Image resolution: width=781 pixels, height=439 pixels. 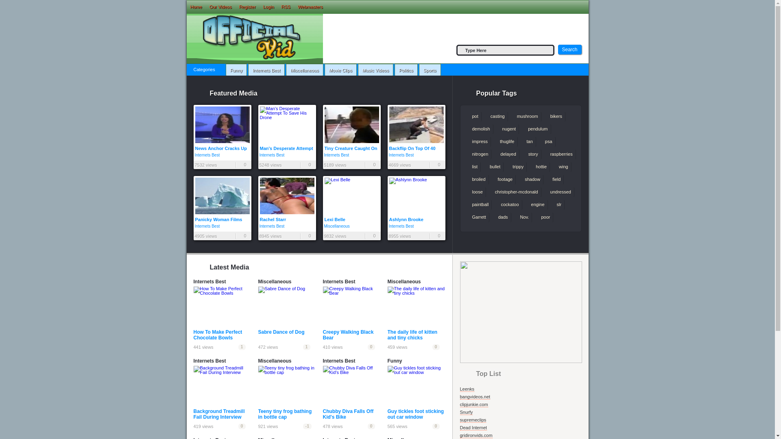 What do you see at coordinates (406, 70) in the screenshot?
I see `Politics` at bounding box center [406, 70].